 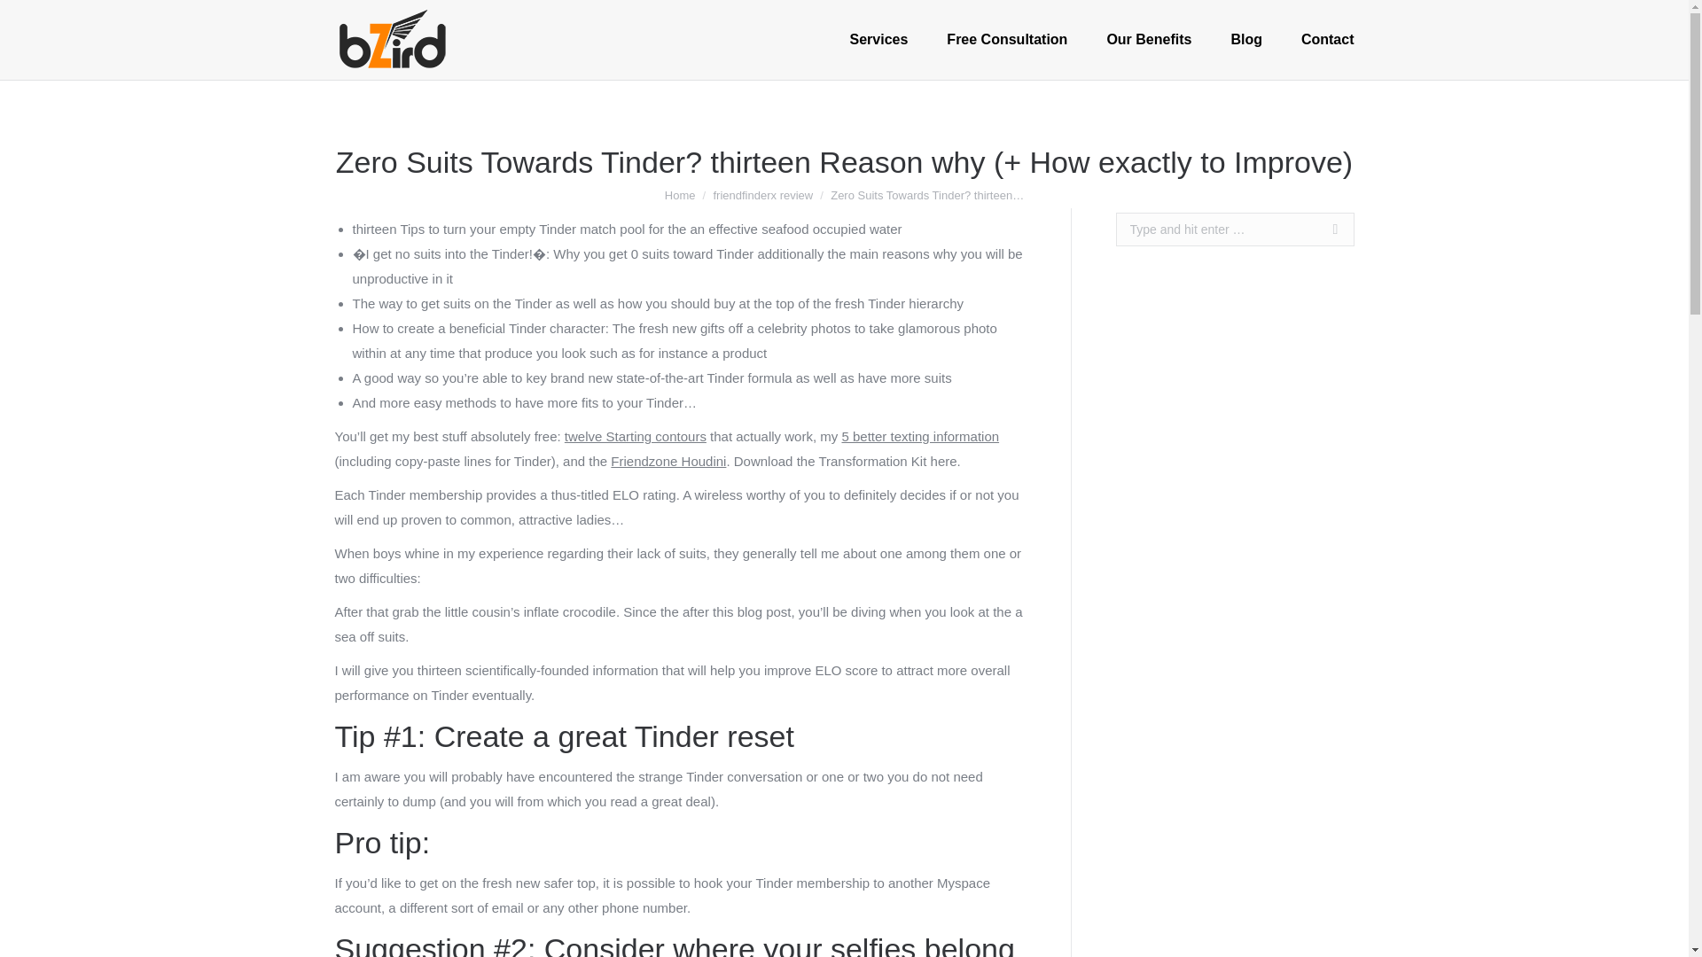 I want to click on Our Benefits, so click(x=1149, y=40).